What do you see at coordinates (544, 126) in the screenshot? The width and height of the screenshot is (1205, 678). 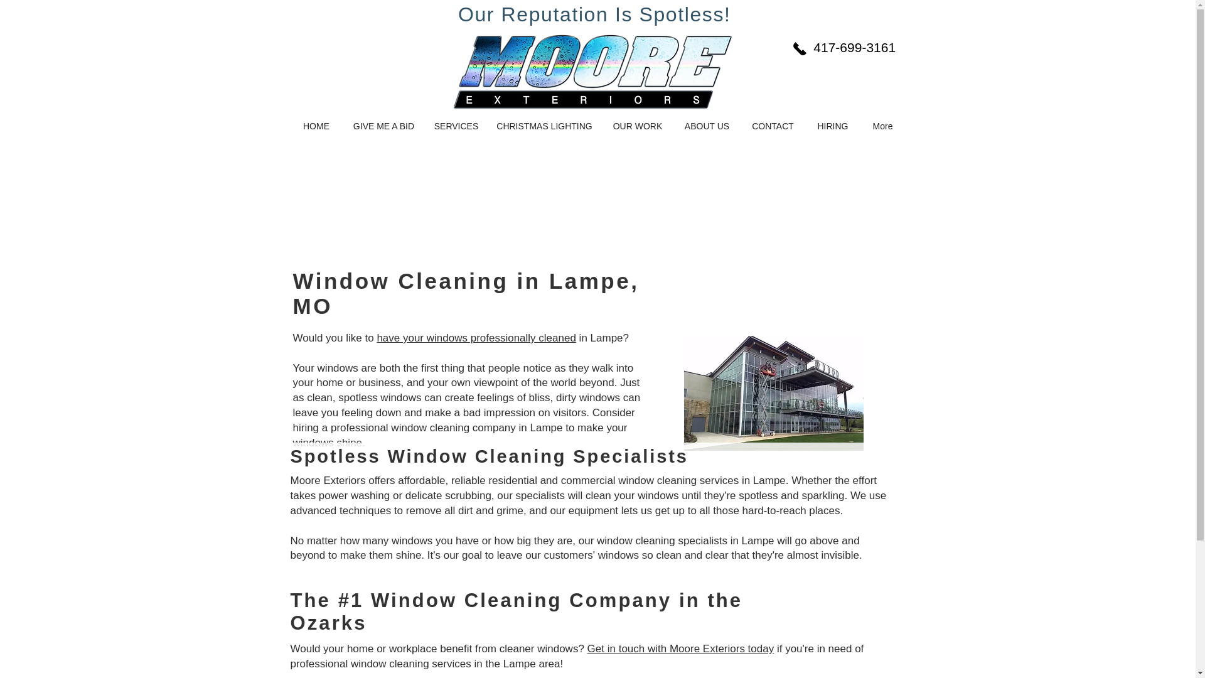 I see `CHRISTMAS LIGHTING` at bounding box center [544, 126].